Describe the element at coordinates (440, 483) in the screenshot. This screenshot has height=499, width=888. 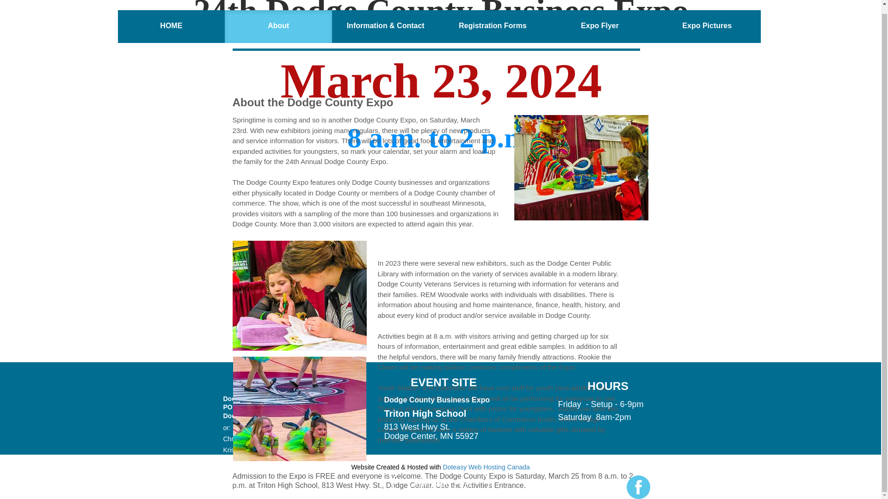
I see `Download Flier` at that location.